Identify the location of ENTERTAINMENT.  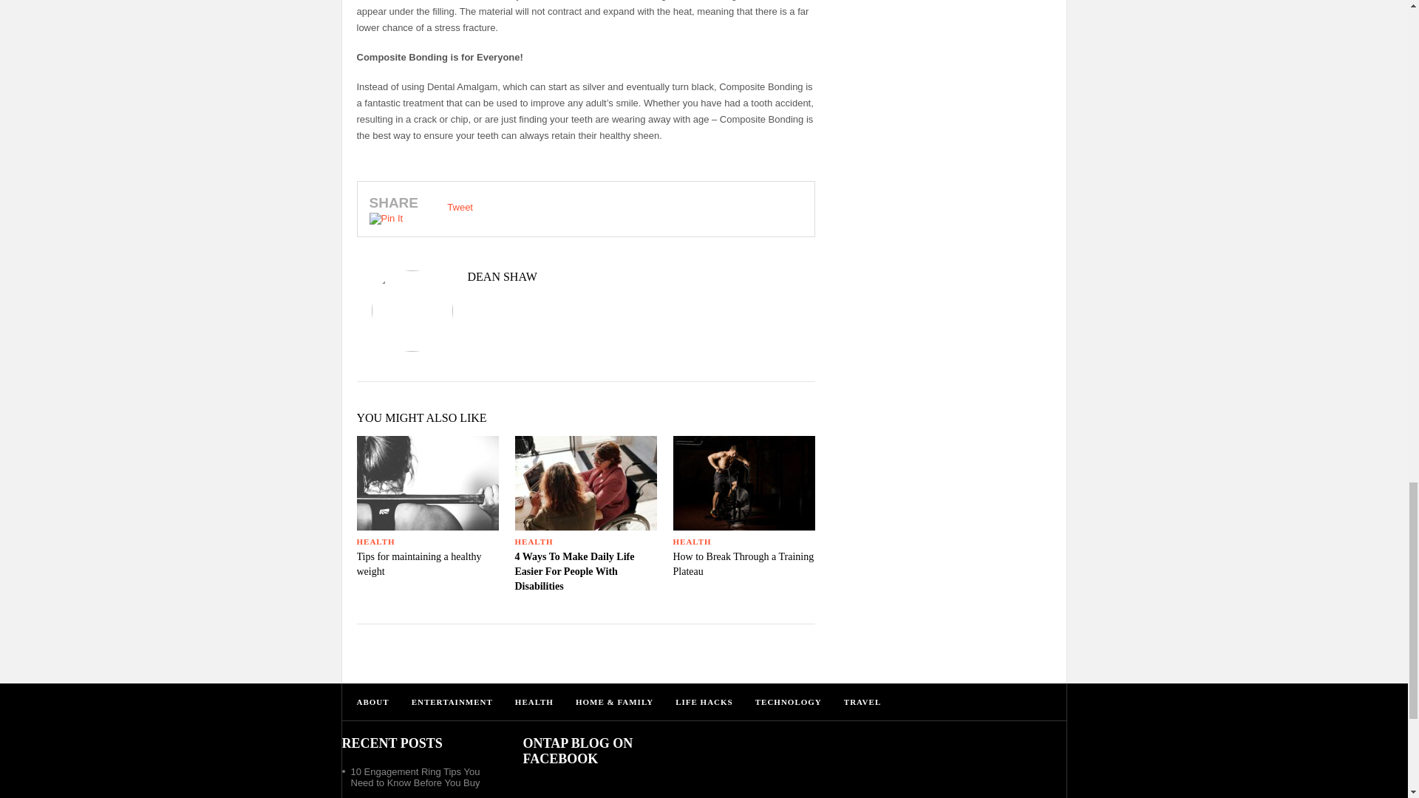
(452, 701).